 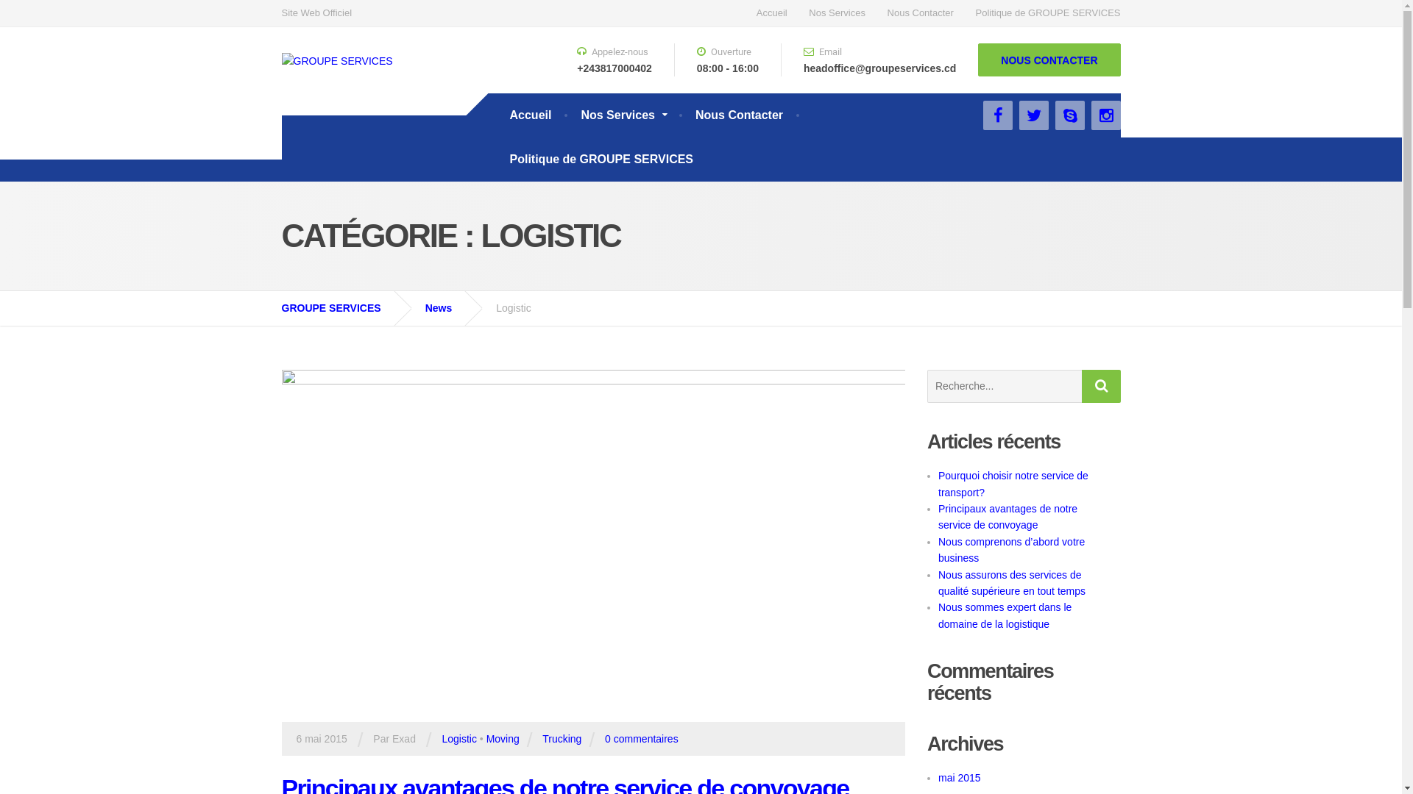 I want to click on GROUPE SERVICES, so click(x=341, y=308).